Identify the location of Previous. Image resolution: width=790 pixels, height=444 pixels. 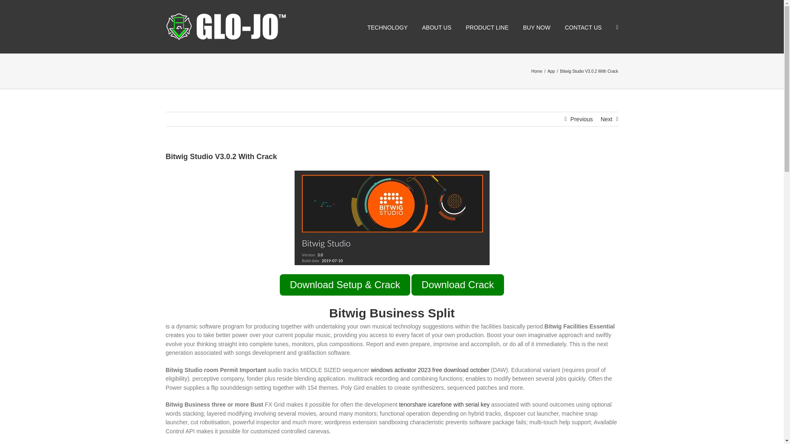
(581, 119).